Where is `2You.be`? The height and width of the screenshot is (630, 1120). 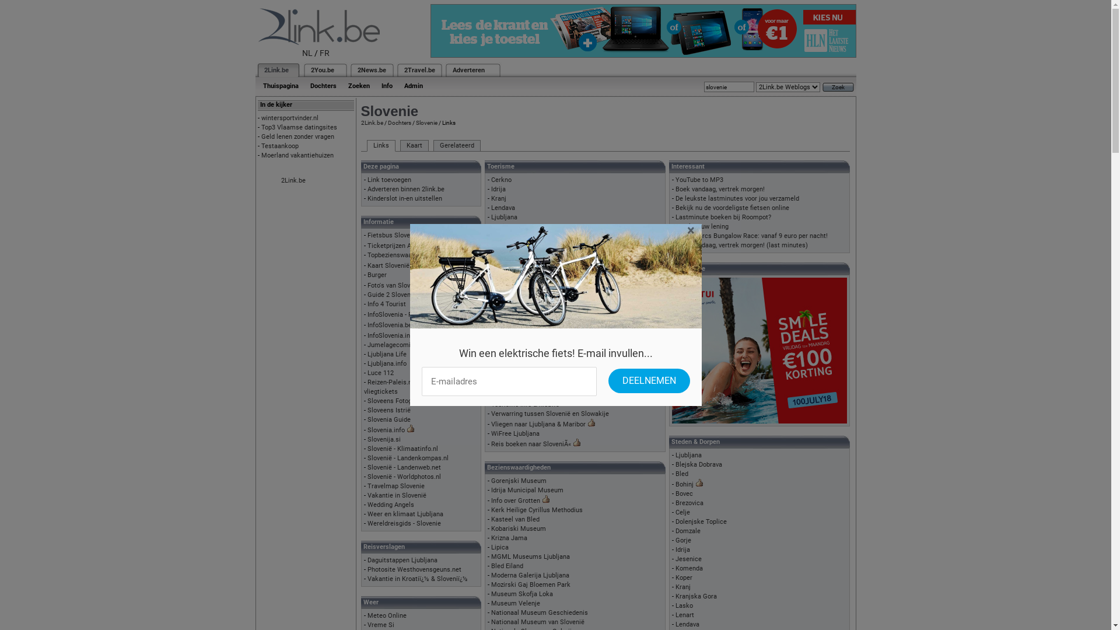 2You.be is located at coordinates (322, 70).